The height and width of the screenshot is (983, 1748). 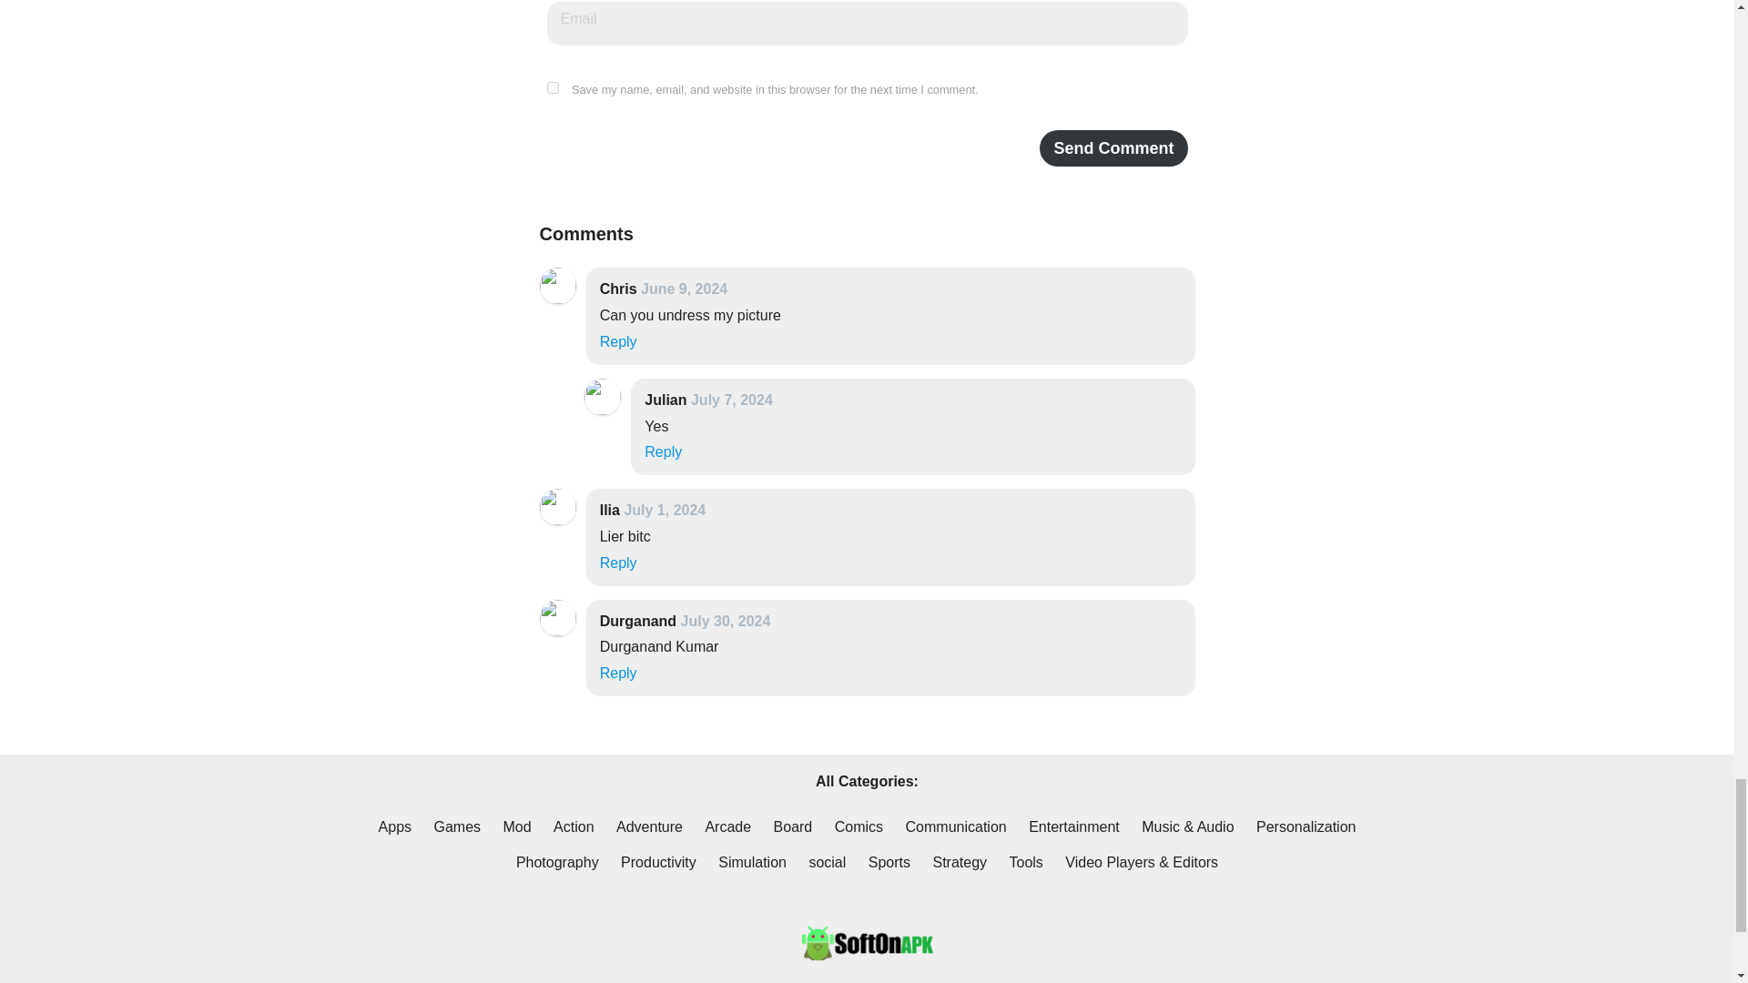 What do you see at coordinates (663, 451) in the screenshot?
I see `Reply` at bounding box center [663, 451].